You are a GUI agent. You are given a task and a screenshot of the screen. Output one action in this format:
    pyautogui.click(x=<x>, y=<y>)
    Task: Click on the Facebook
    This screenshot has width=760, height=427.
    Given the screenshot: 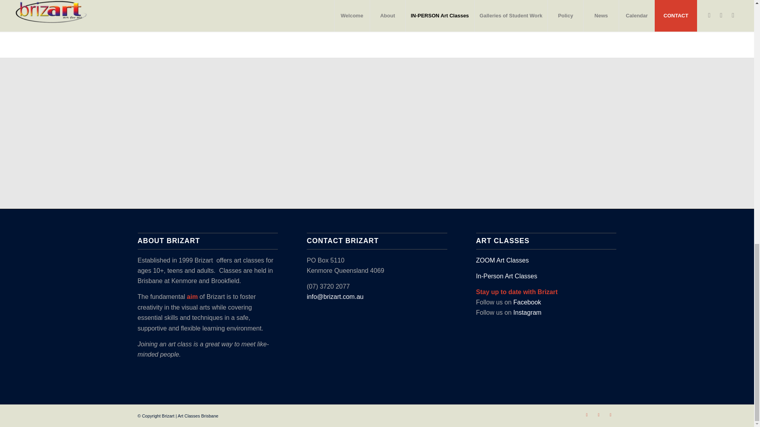 What is the action you would take?
    pyautogui.click(x=527, y=302)
    